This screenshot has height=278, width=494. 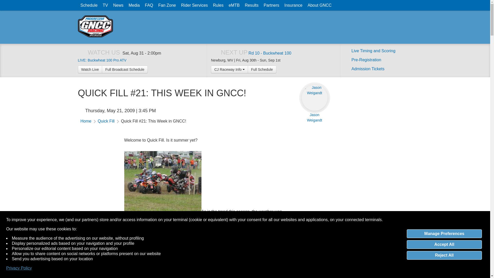 I want to click on Schedule, so click(x=89, y=5).